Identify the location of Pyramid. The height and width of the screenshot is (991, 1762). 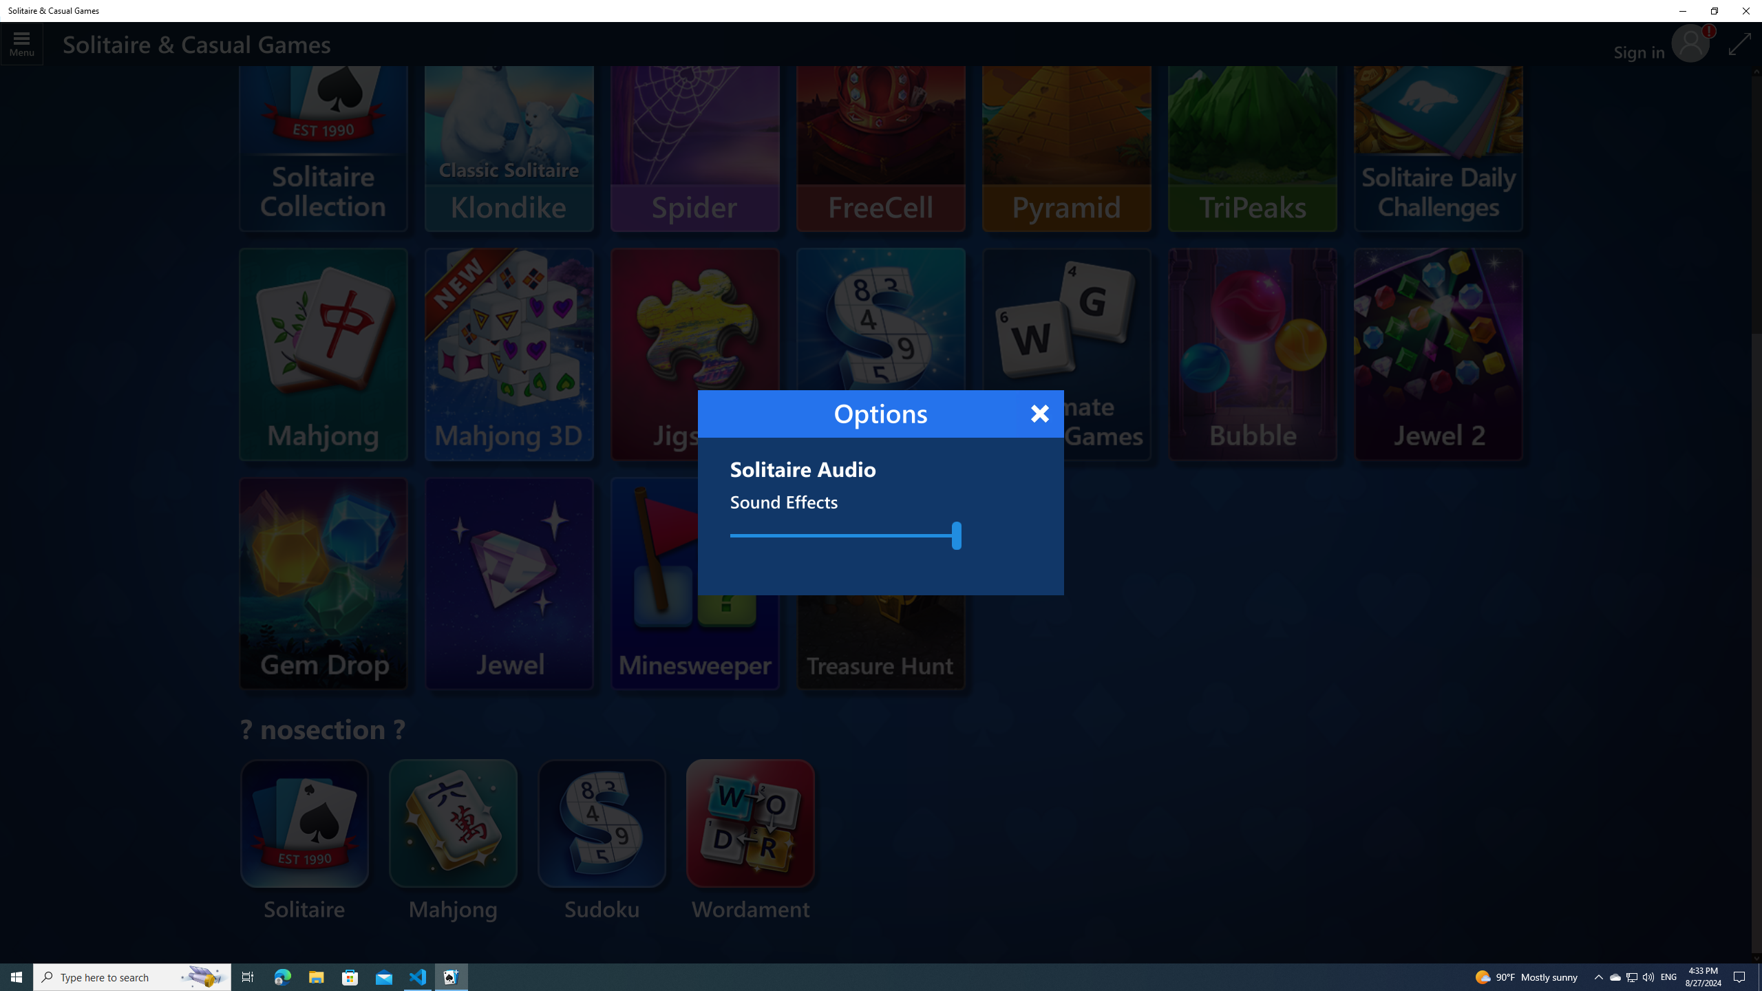
(1067, 125).